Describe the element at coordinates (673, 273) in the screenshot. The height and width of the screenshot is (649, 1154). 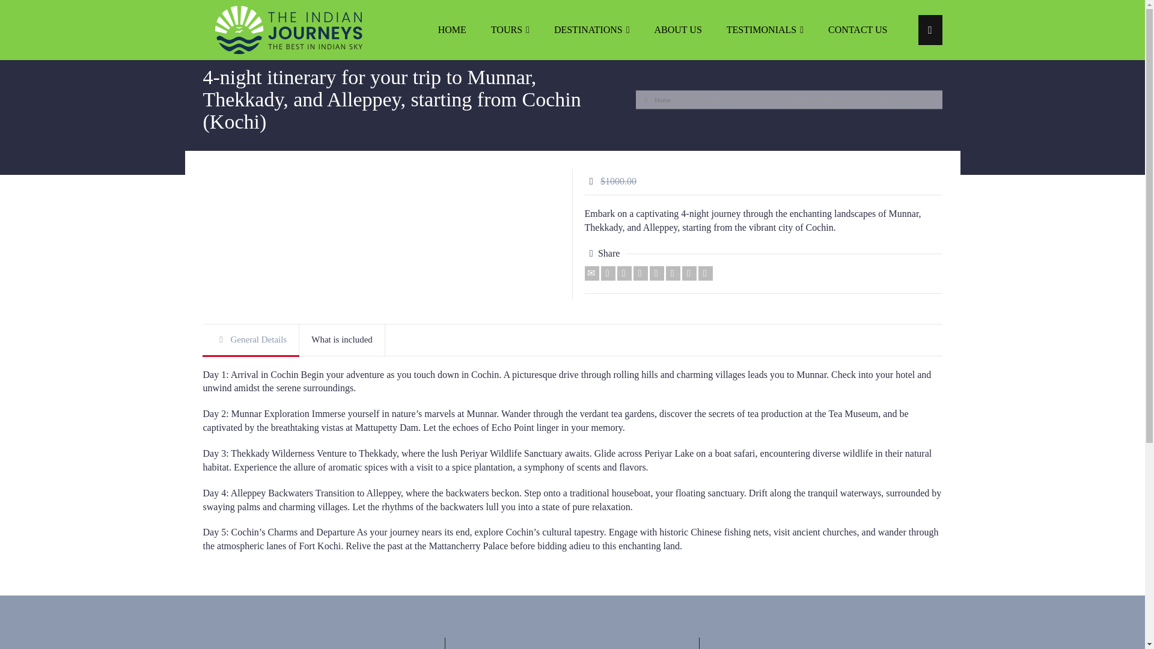
I see `Tumblr` at that location.